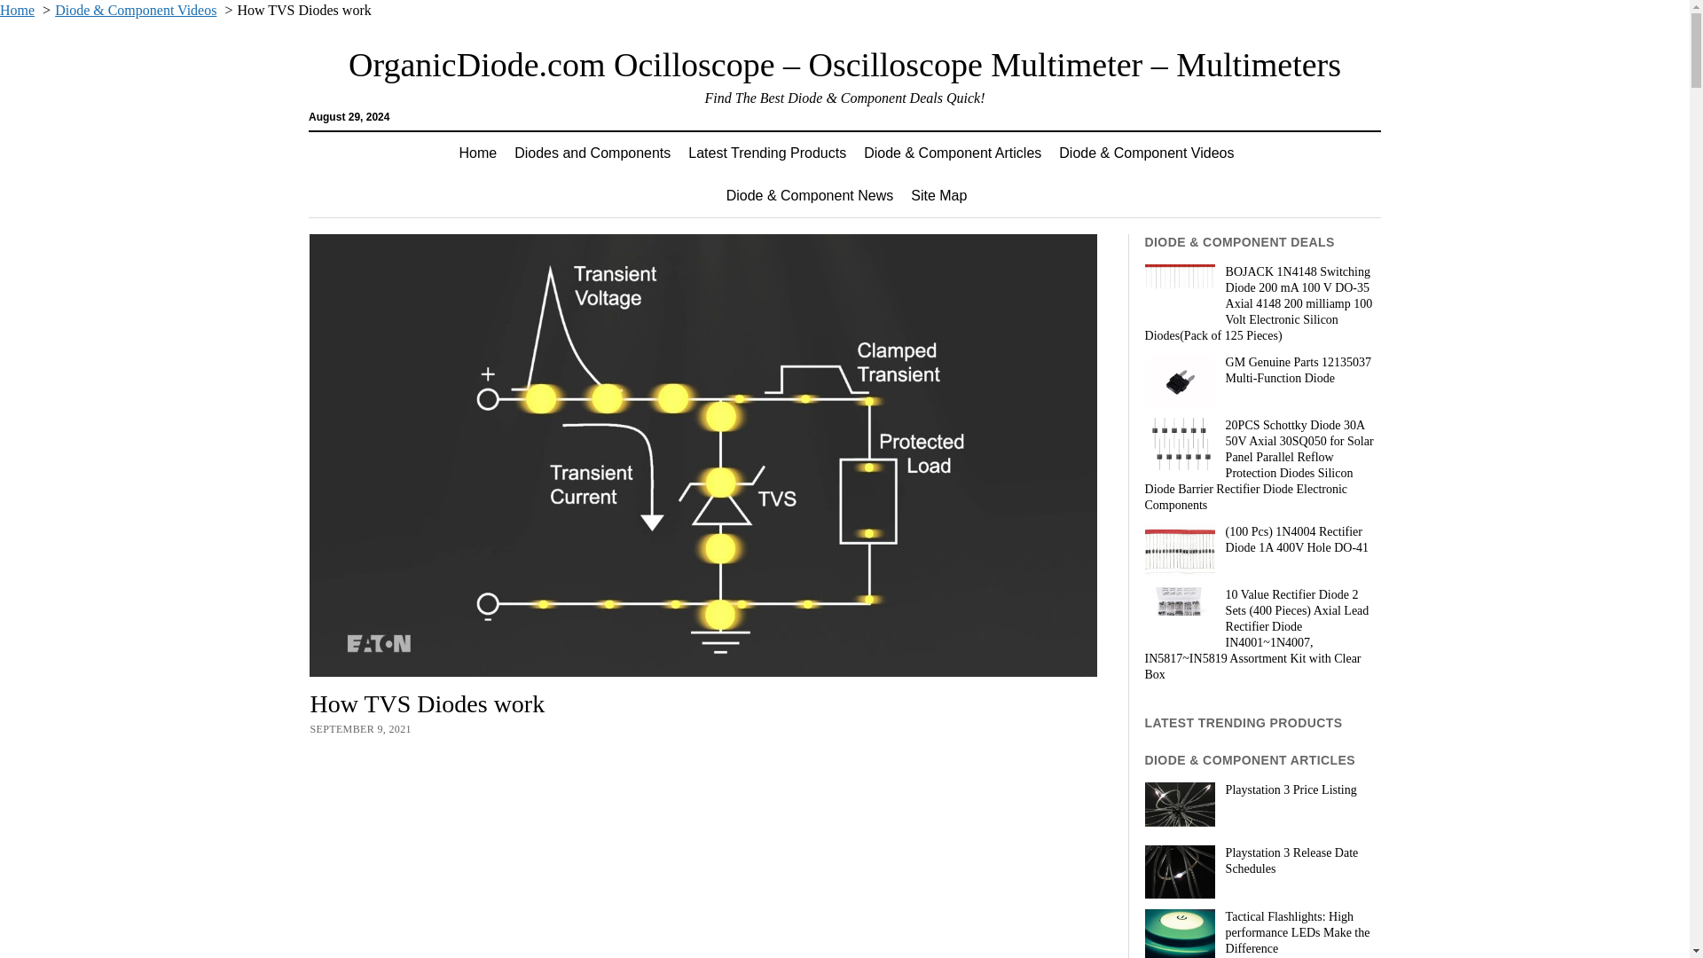 This screenshot has height=958, width=1703. I want to click on How TVS Diodes work, so click(530, 853).